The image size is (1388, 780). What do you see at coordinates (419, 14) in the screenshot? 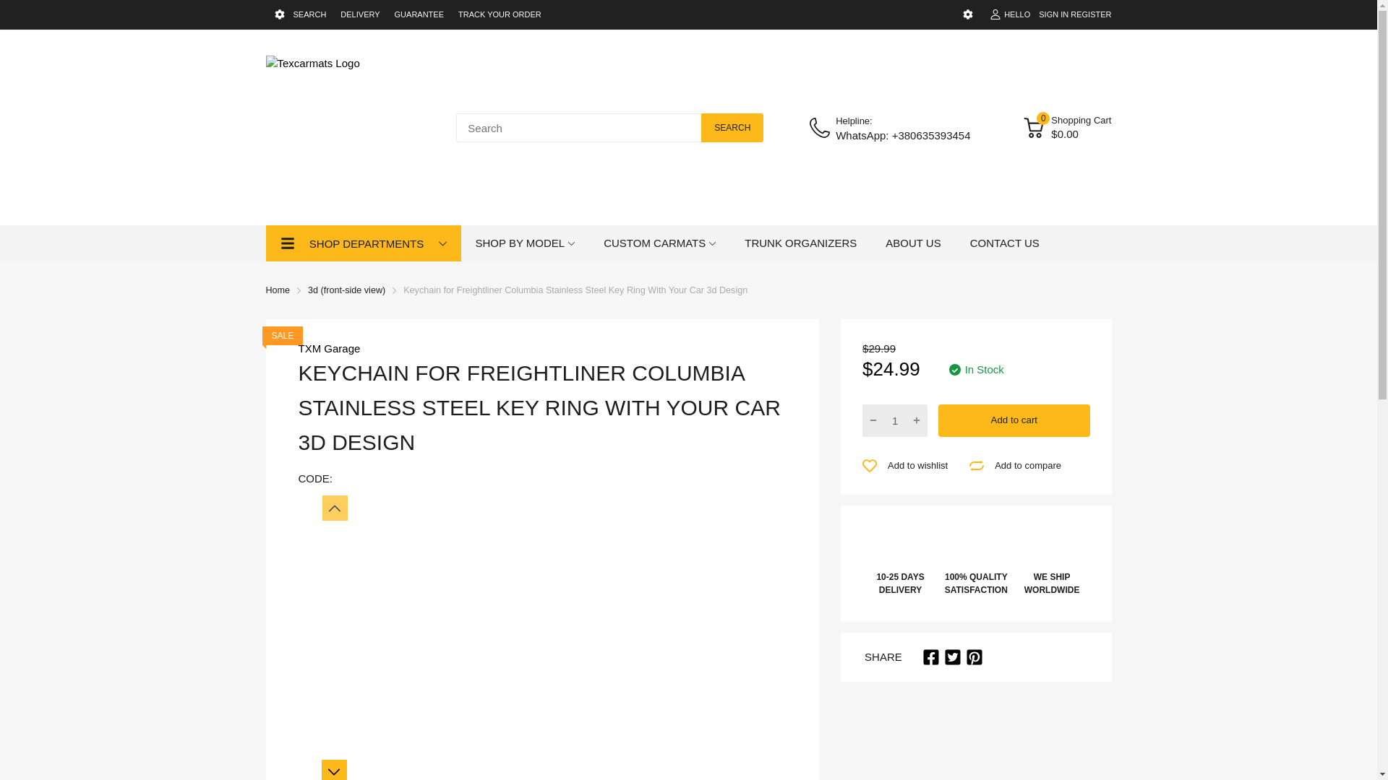
I see `GUARANTEE` at bounding box center [419, 14].